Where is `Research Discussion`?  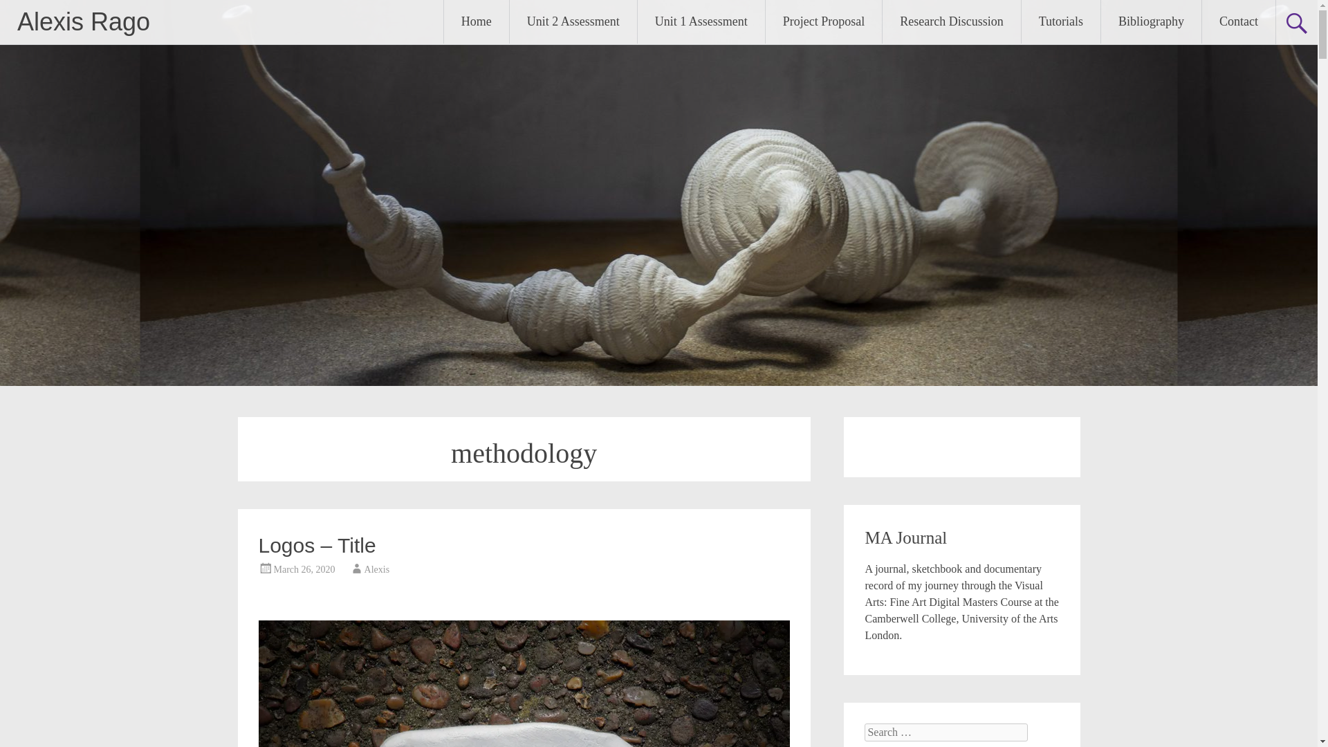
Research Discussion is located at coordinates (951, 21).